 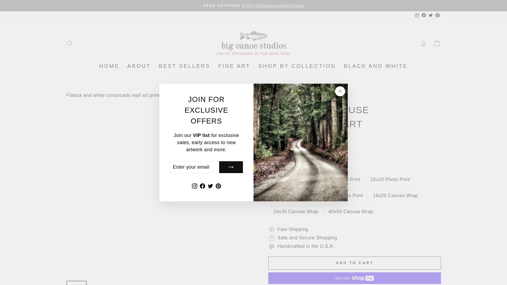 What do you see at coordinates (424, 16) in the screenshot?
I see `Facebook` at bounding box center [424, 16].